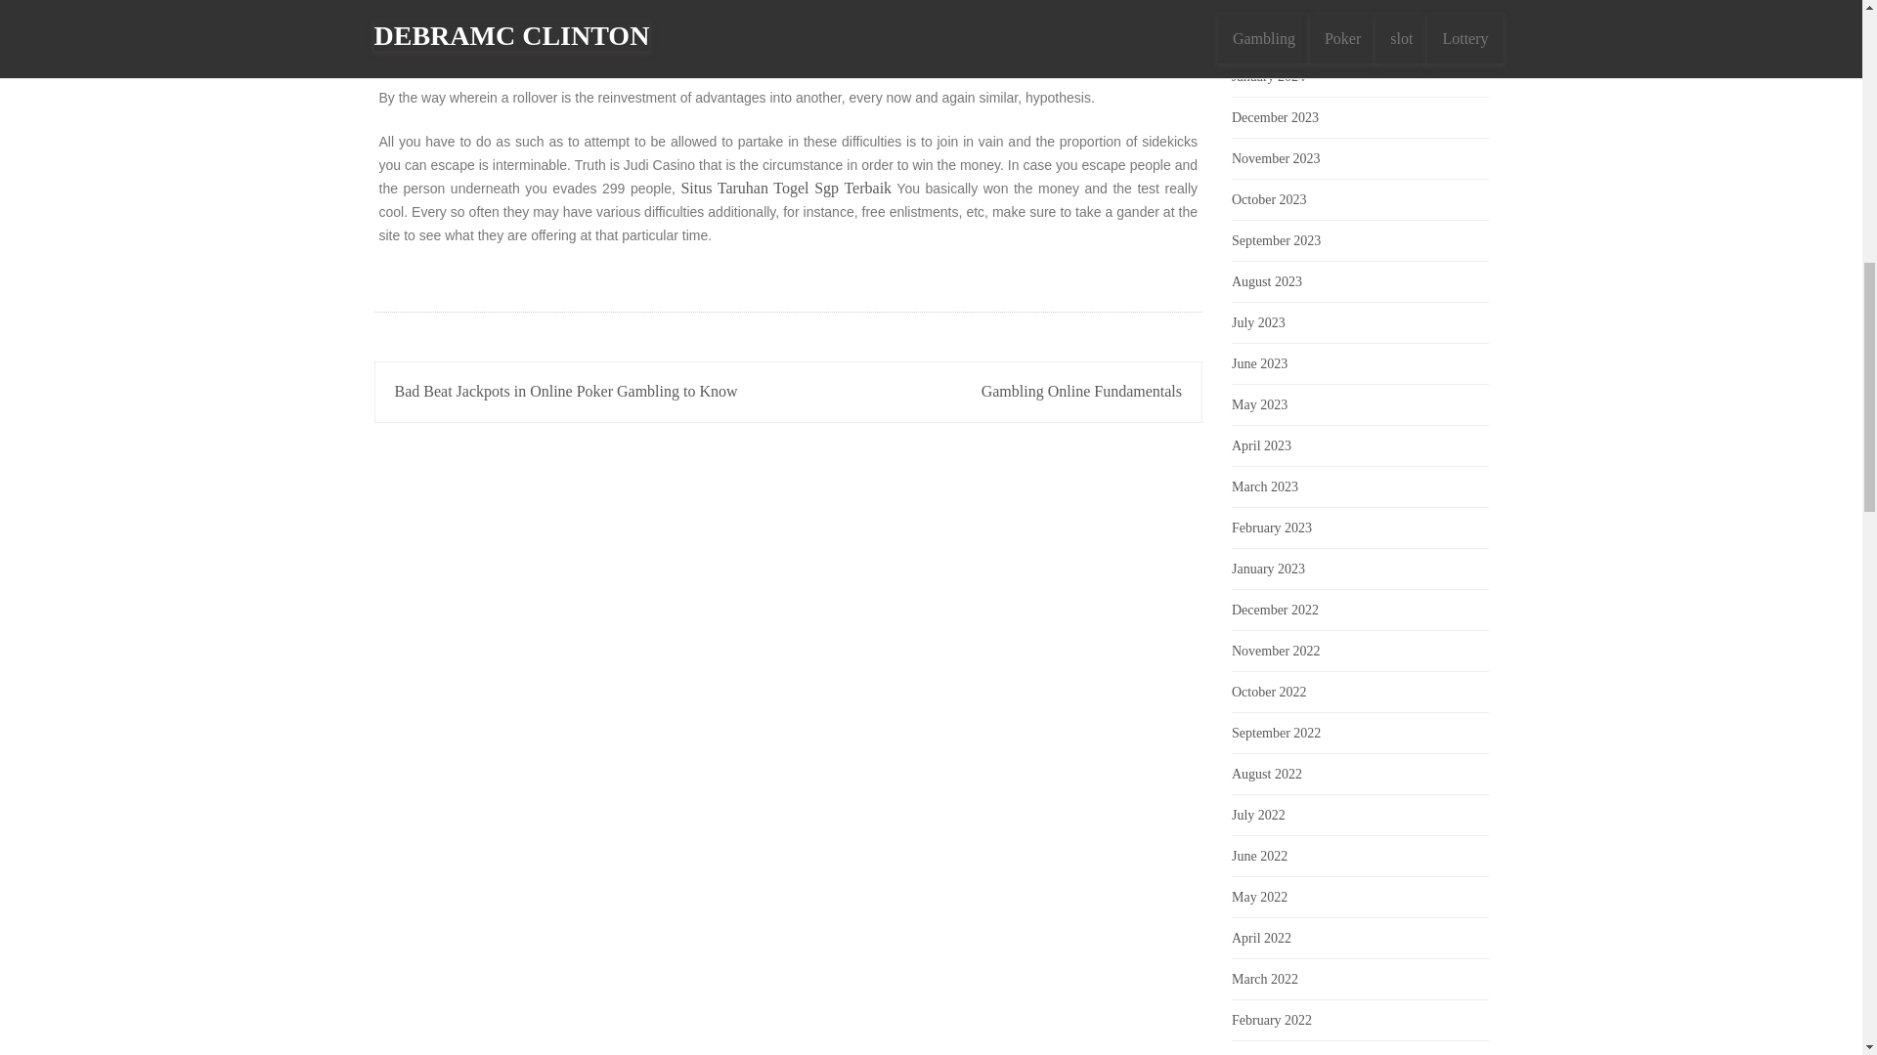 This screenshot has height=1055, width=1877. I want to click on January 2024, so click(1267, 76).